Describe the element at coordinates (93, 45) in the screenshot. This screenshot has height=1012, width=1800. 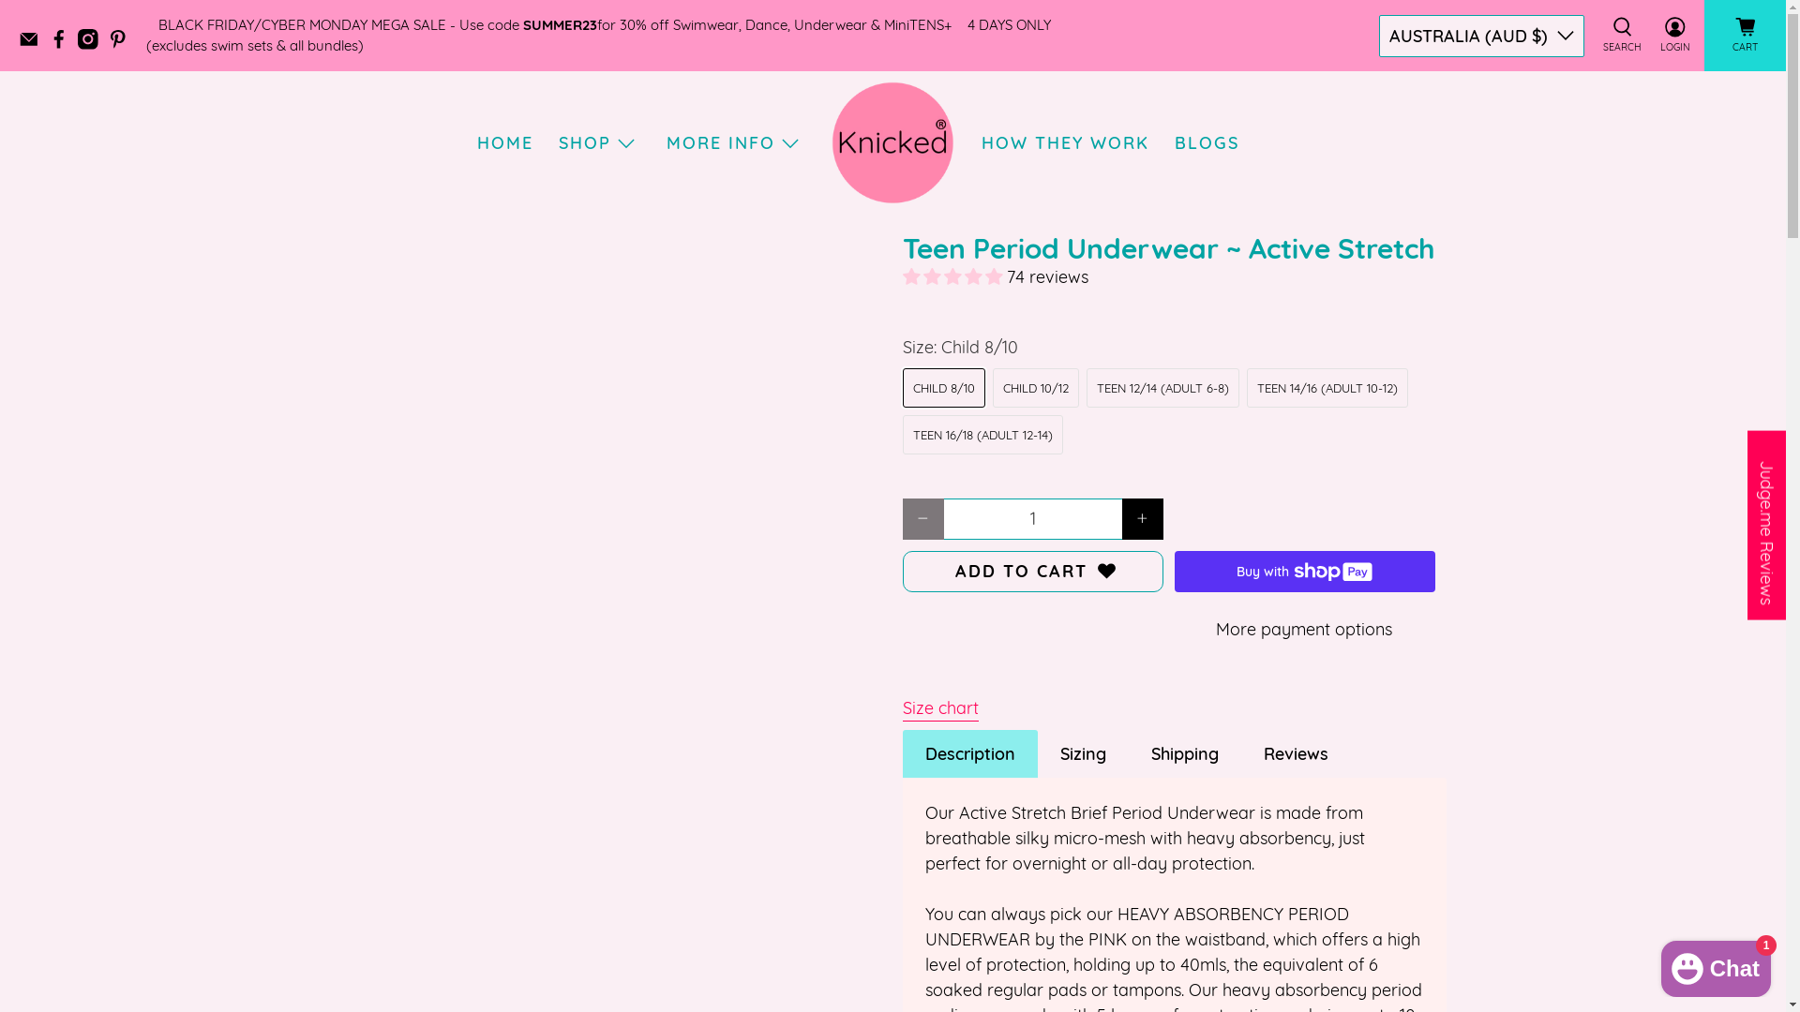
I see `Knicked Australia on Instagram` at that location.